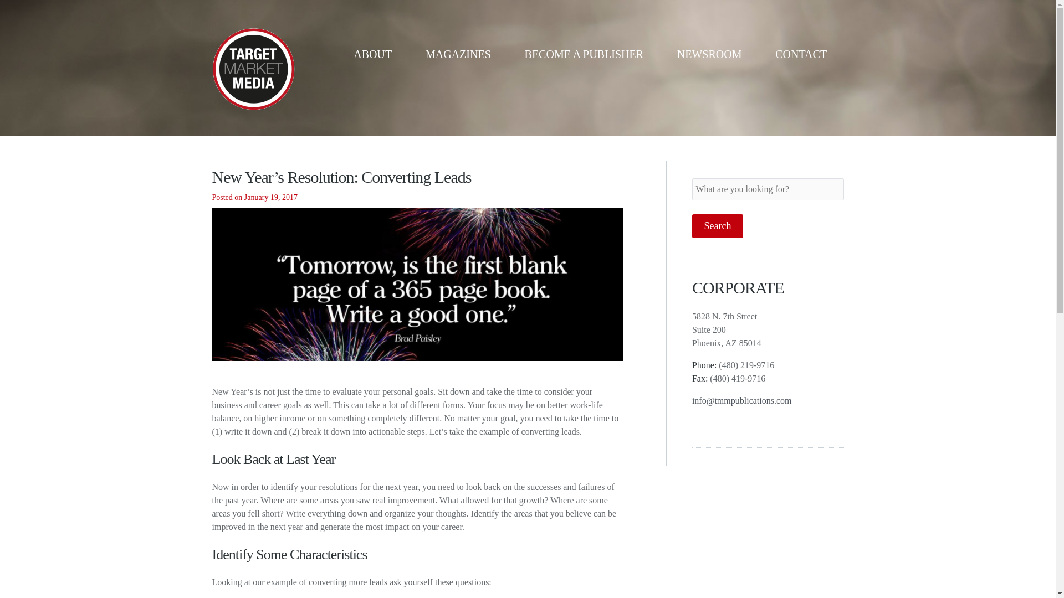 The image size is (1064, 598). Describe the element at coordinates (717, 226) in the screenshot. I see `Search` at that location.